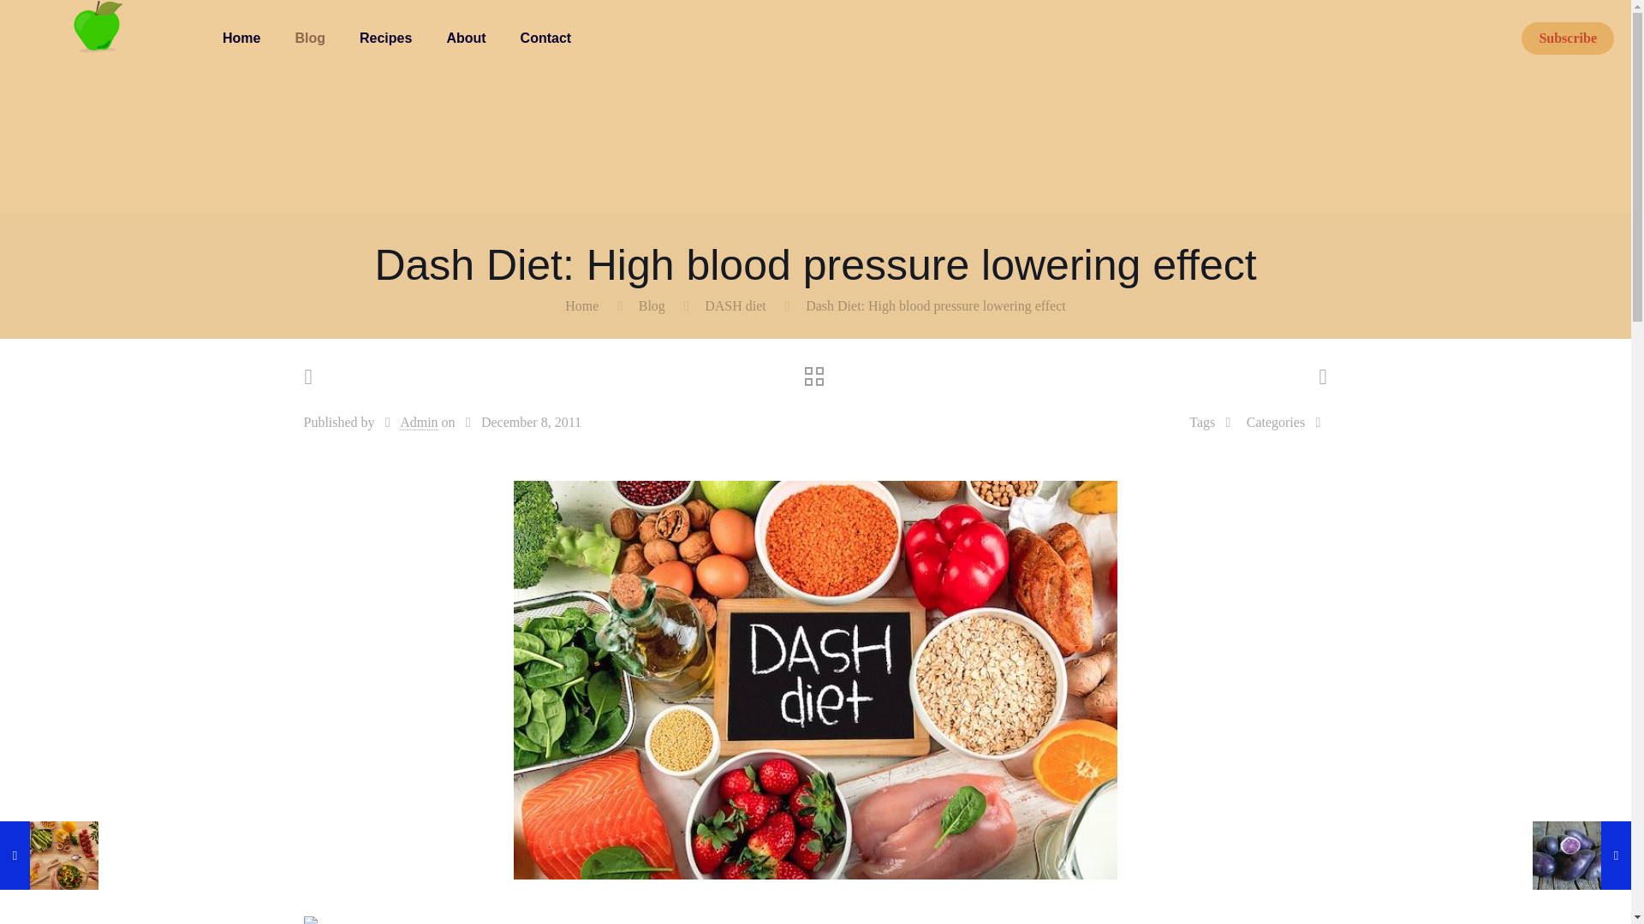 Image resolution: width=1644 pixels, height=924 pixels. What do you see at coordinates (545, 38) in the screenshot?
I see `Contact` at bounding box center [545, 38].